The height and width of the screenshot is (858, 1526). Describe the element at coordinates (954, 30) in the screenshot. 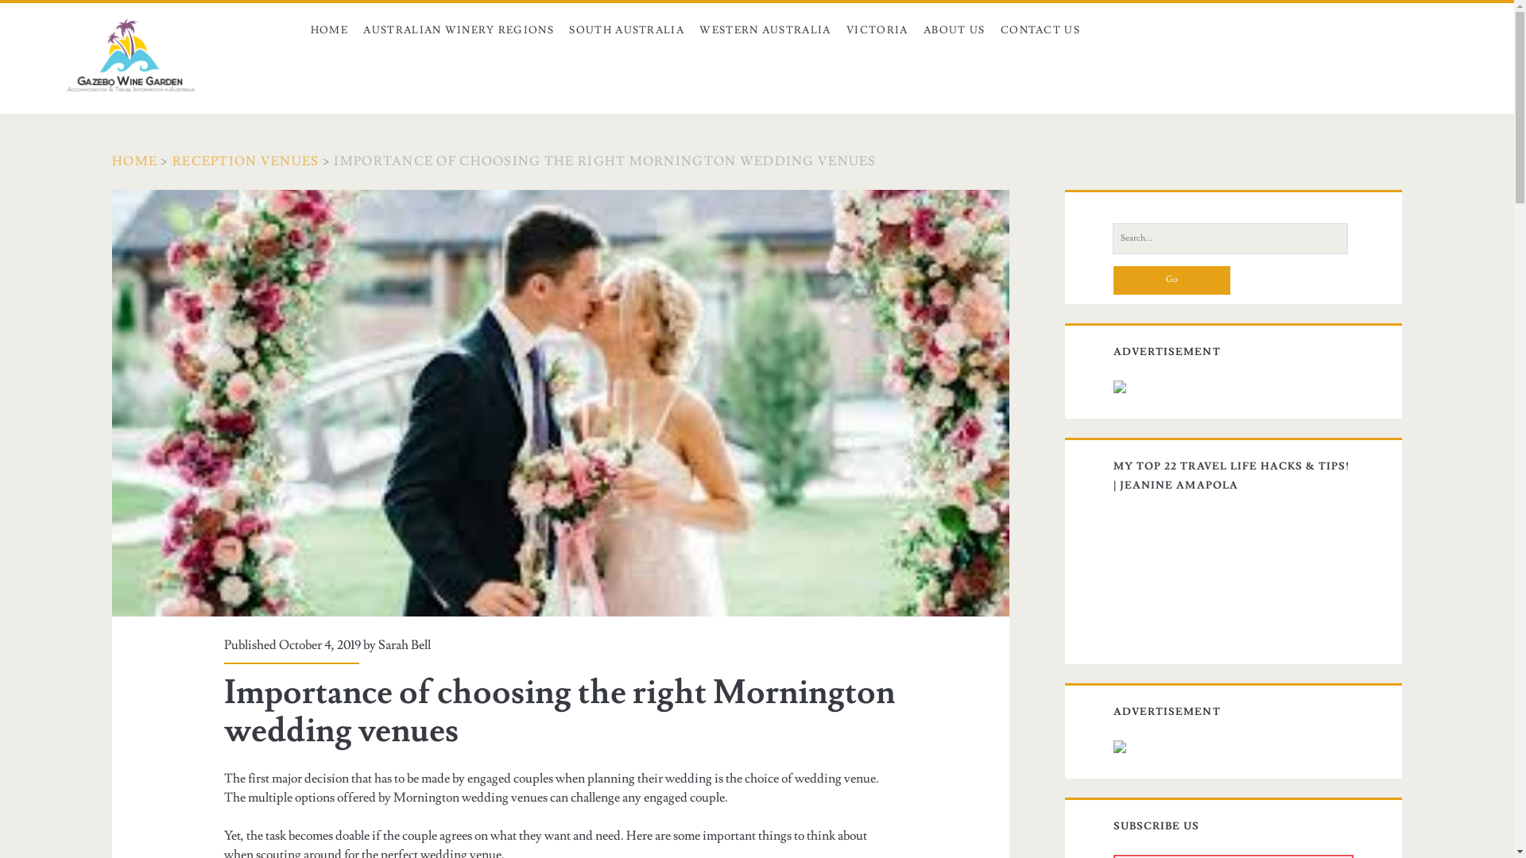

I see `ABOUT US` at that location.